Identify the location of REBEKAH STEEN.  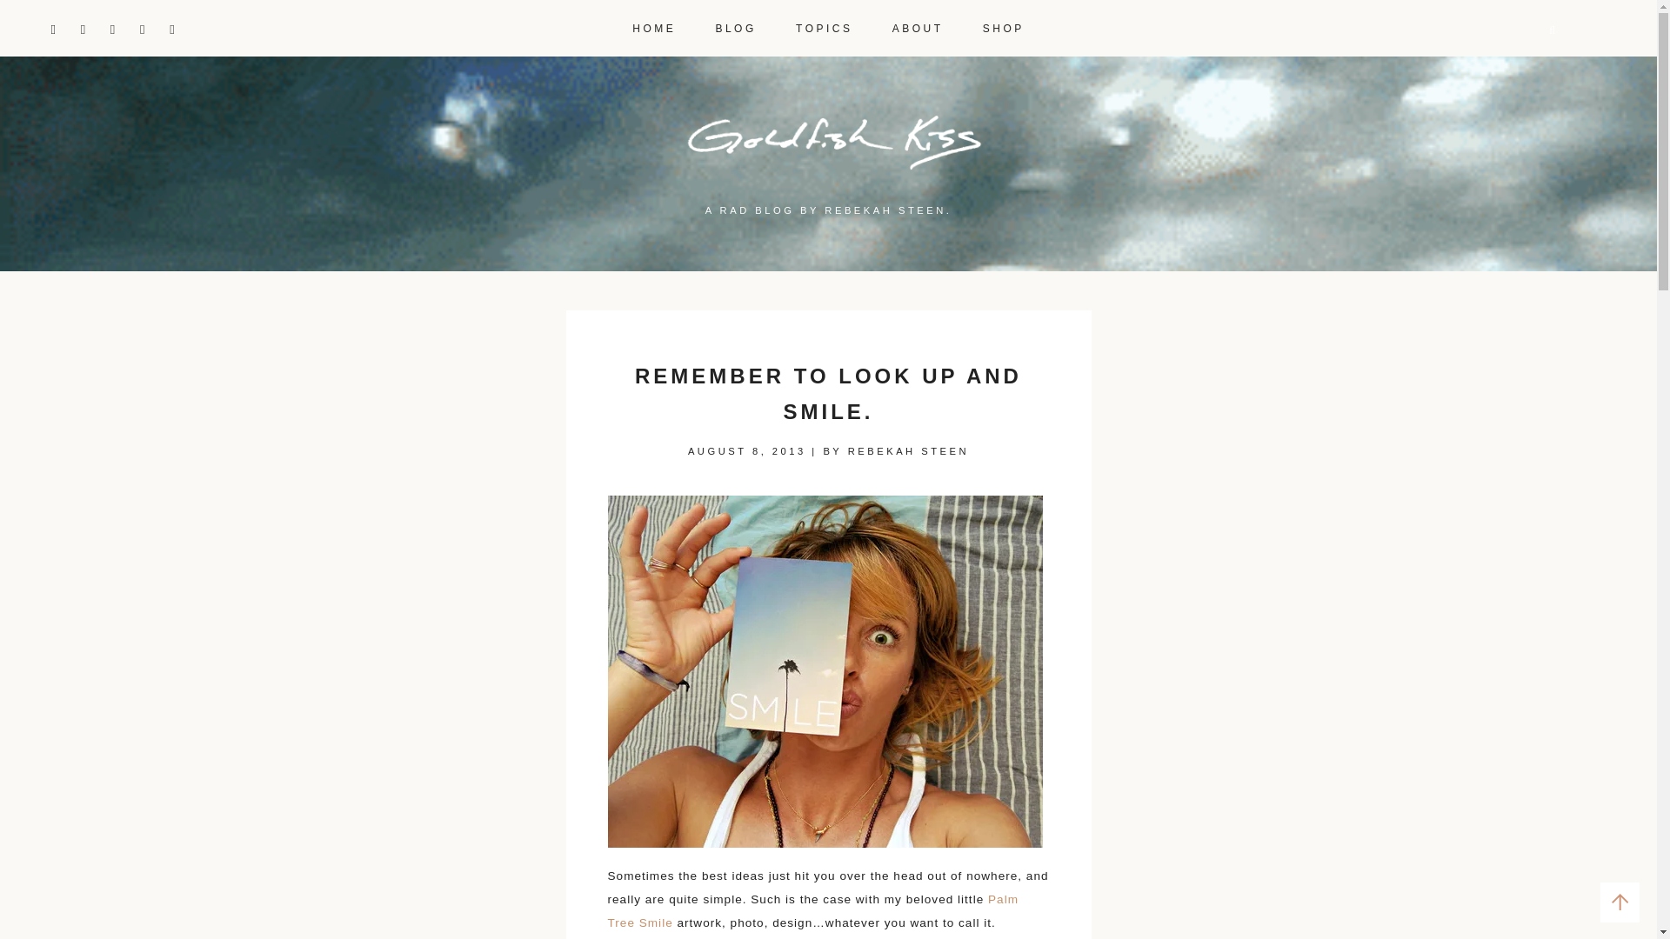
(908, 450).